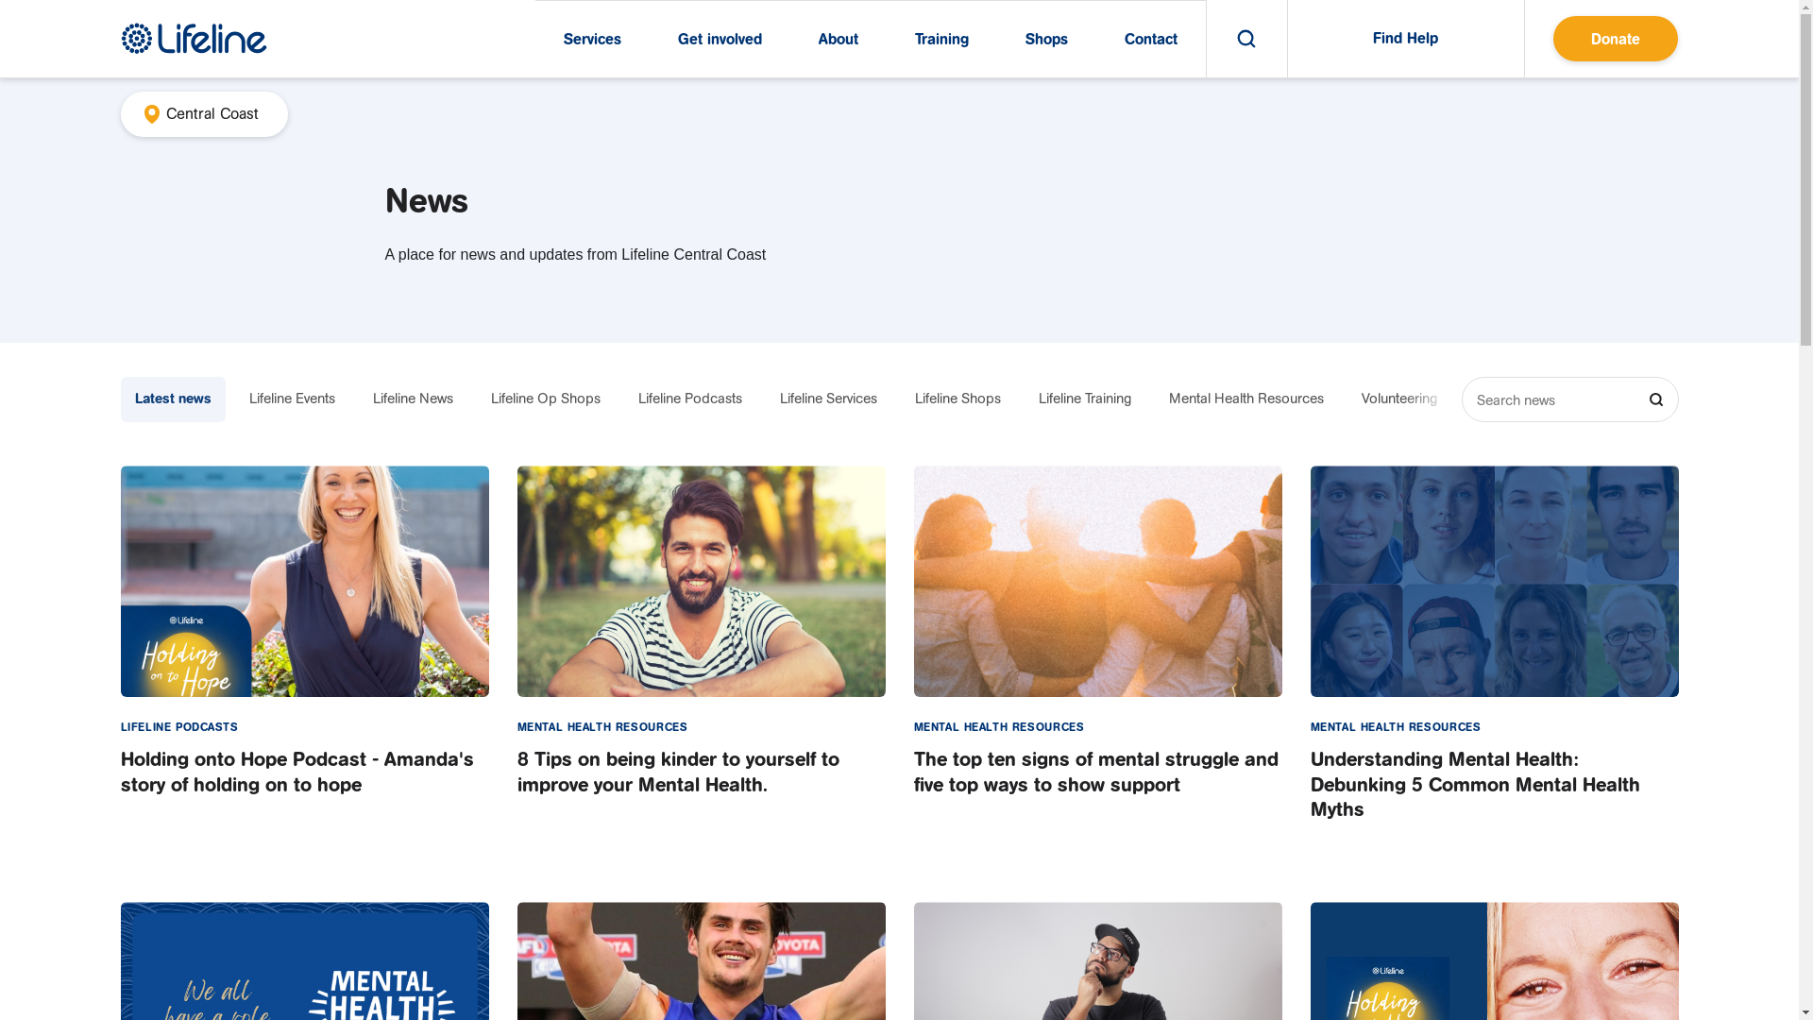 The width and height of the screenshot is (1813, 1020). Describe the element at coordinates (545, 399) in the screenshot. I see `Lifeline Op Shops` at that location.